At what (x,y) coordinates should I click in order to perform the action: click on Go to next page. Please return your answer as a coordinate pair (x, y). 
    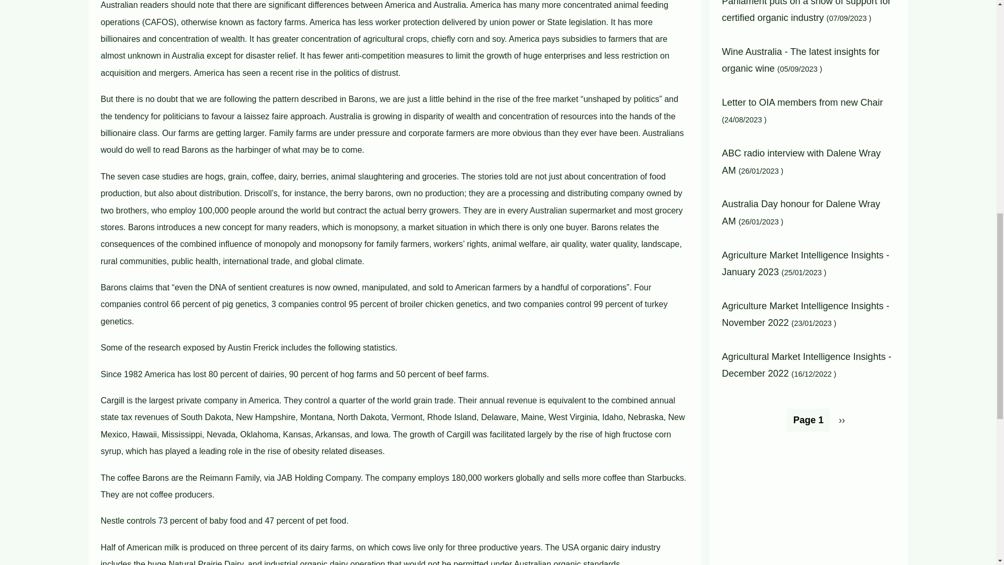
    Looking at the image, I should click on (842, 420).